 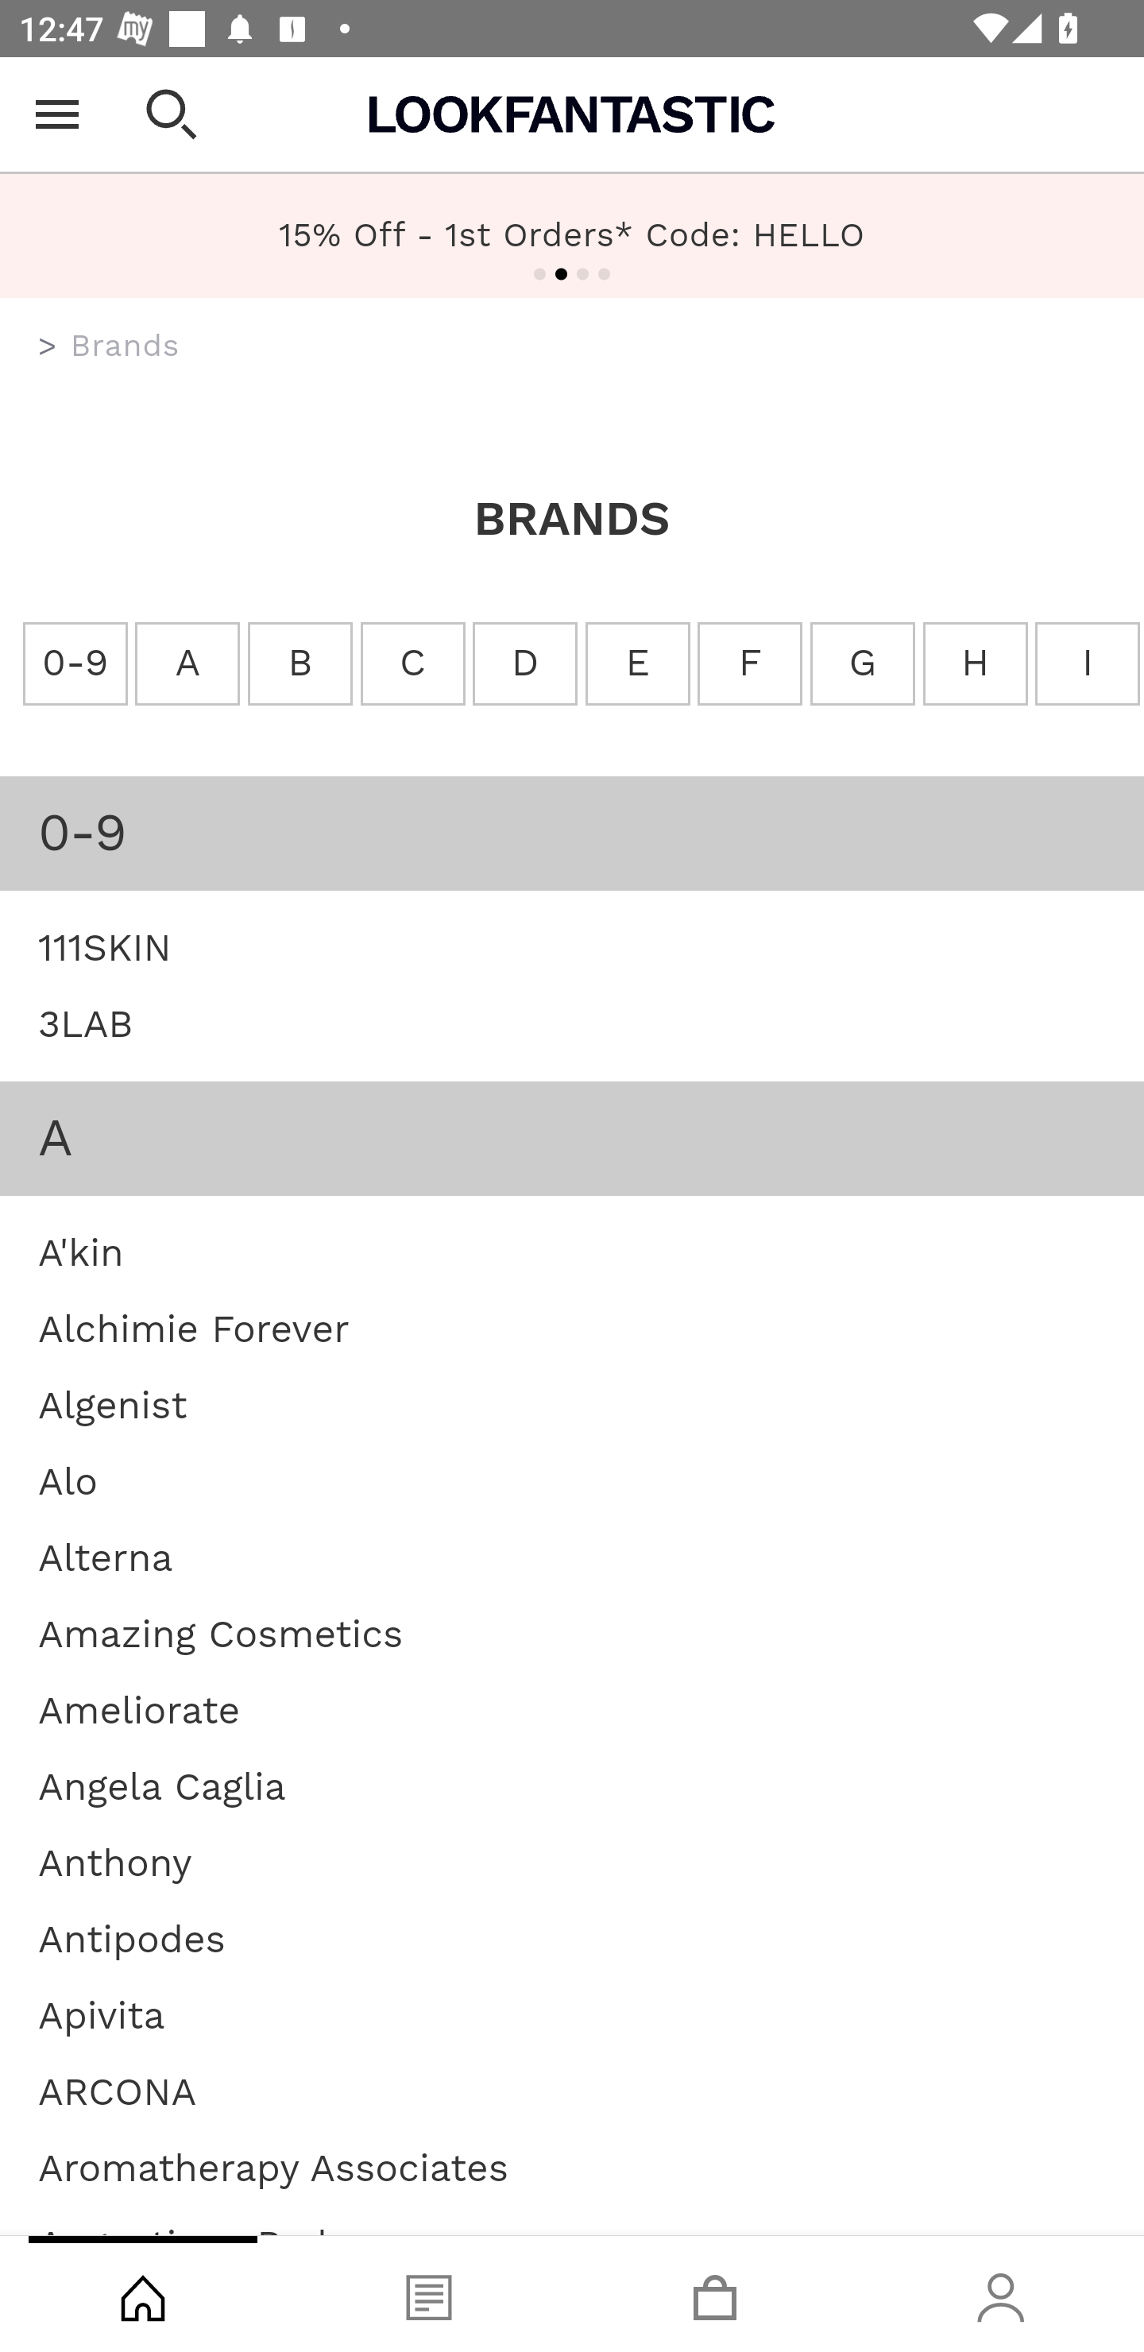 I want to click on Open search, so click(x=172, y=114).